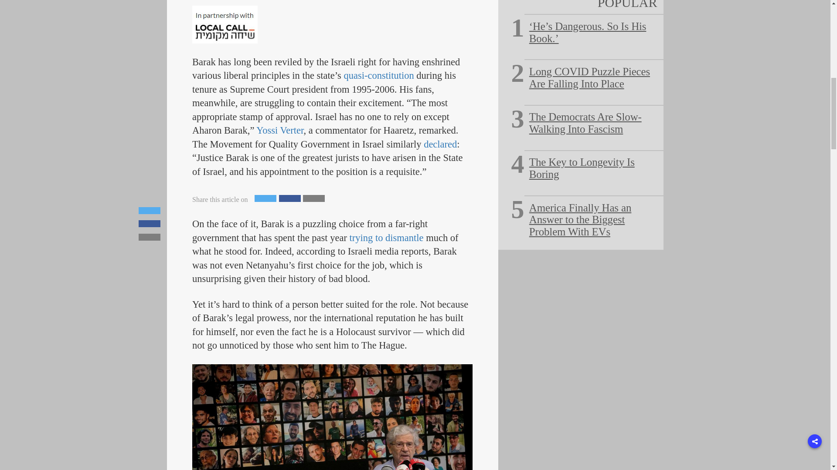  Describe the element at coordinates (279, 131) in the screenshot. I see `Yossi Verter` at that location.